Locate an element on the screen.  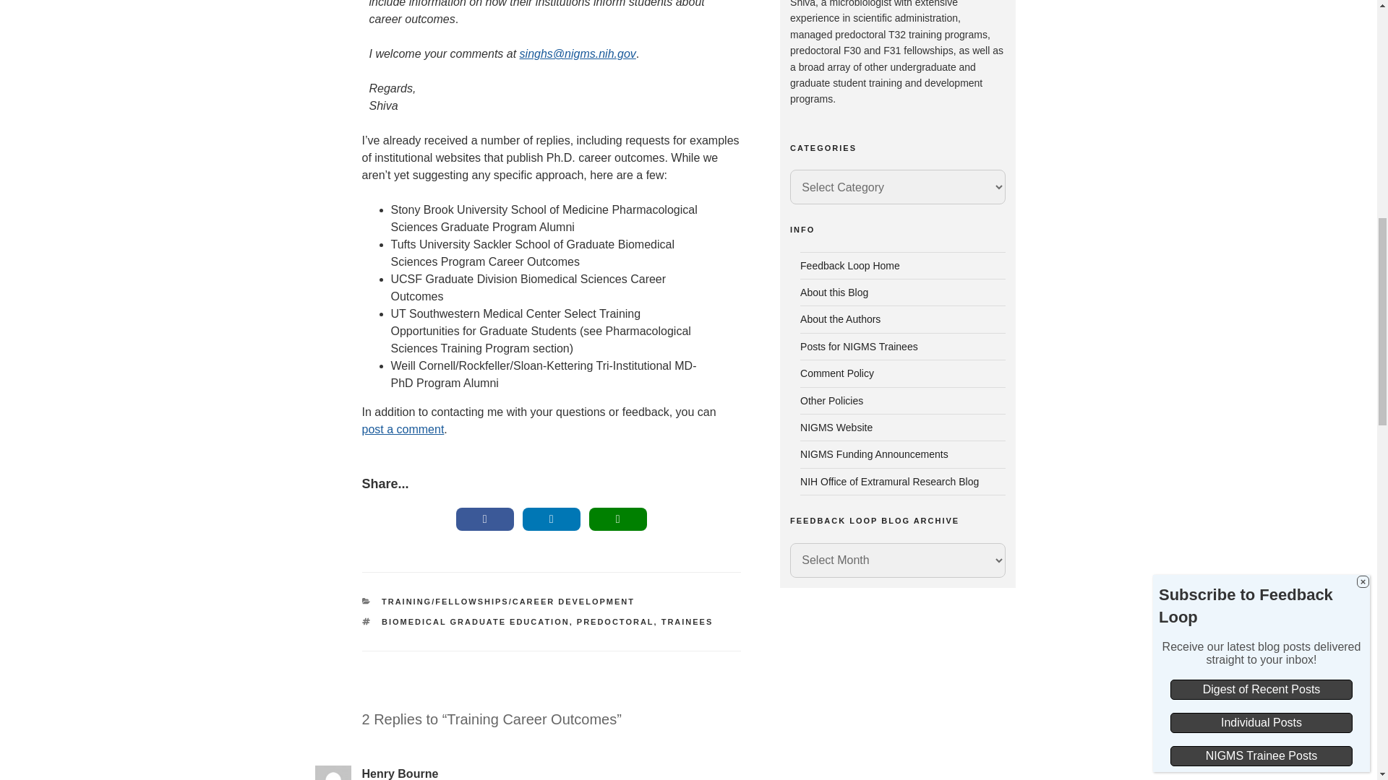
Posts for NIGMS Trainees is located at coordinates (859, 347).